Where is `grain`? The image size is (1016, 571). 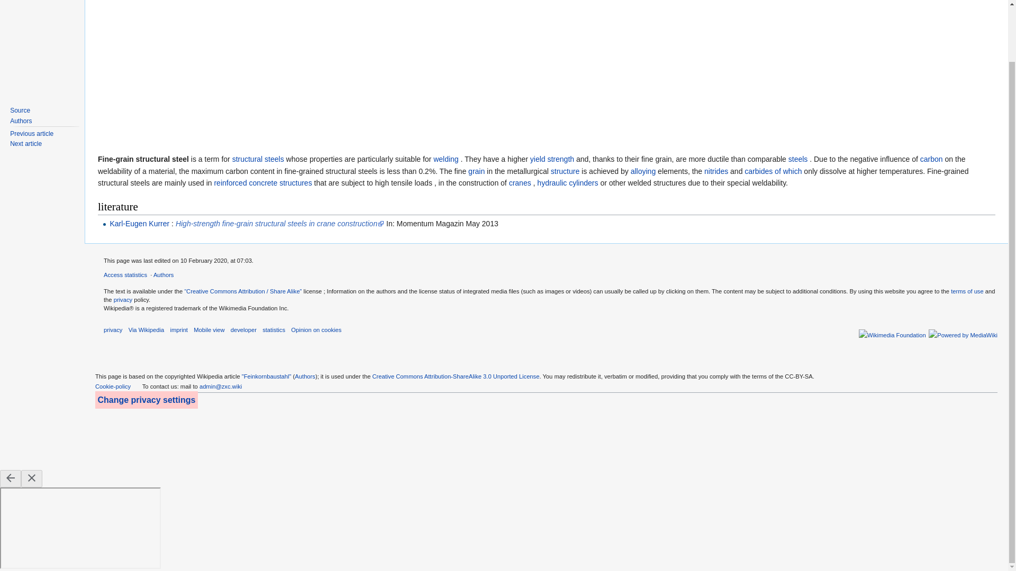
grain is located at coordinates (476, 171).